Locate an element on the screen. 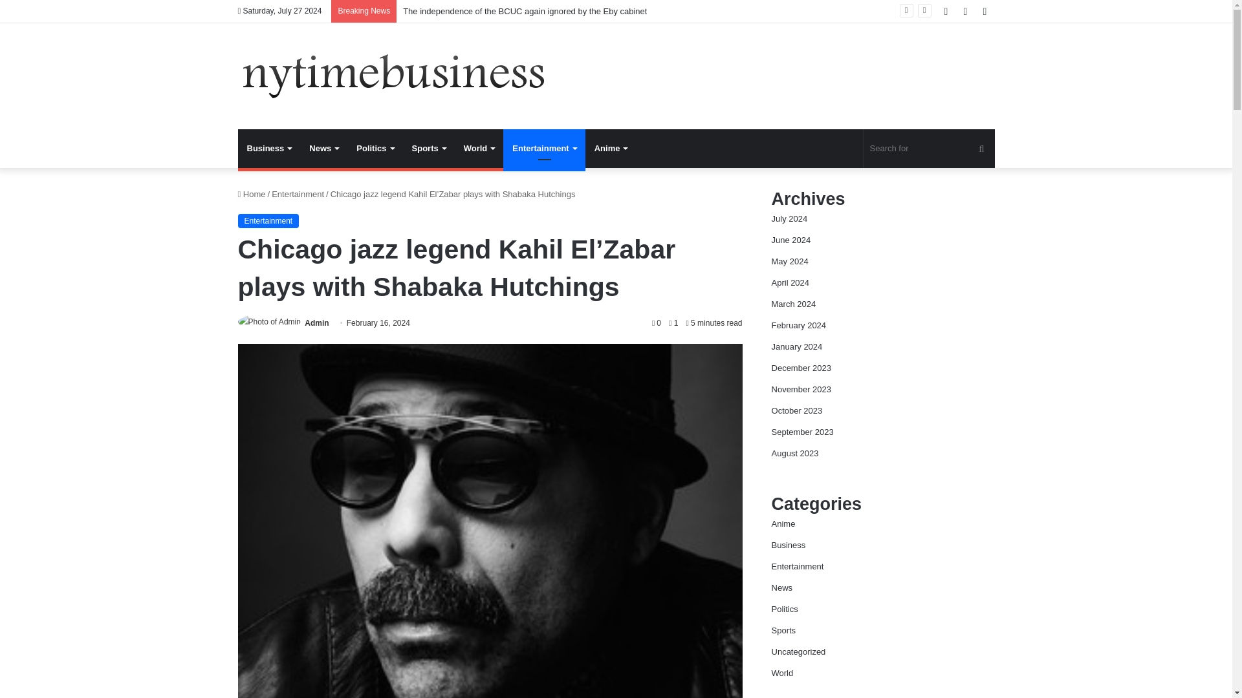 This screenshot has width=1242, height=698. Entertainment is located at coordinates (268, 221).